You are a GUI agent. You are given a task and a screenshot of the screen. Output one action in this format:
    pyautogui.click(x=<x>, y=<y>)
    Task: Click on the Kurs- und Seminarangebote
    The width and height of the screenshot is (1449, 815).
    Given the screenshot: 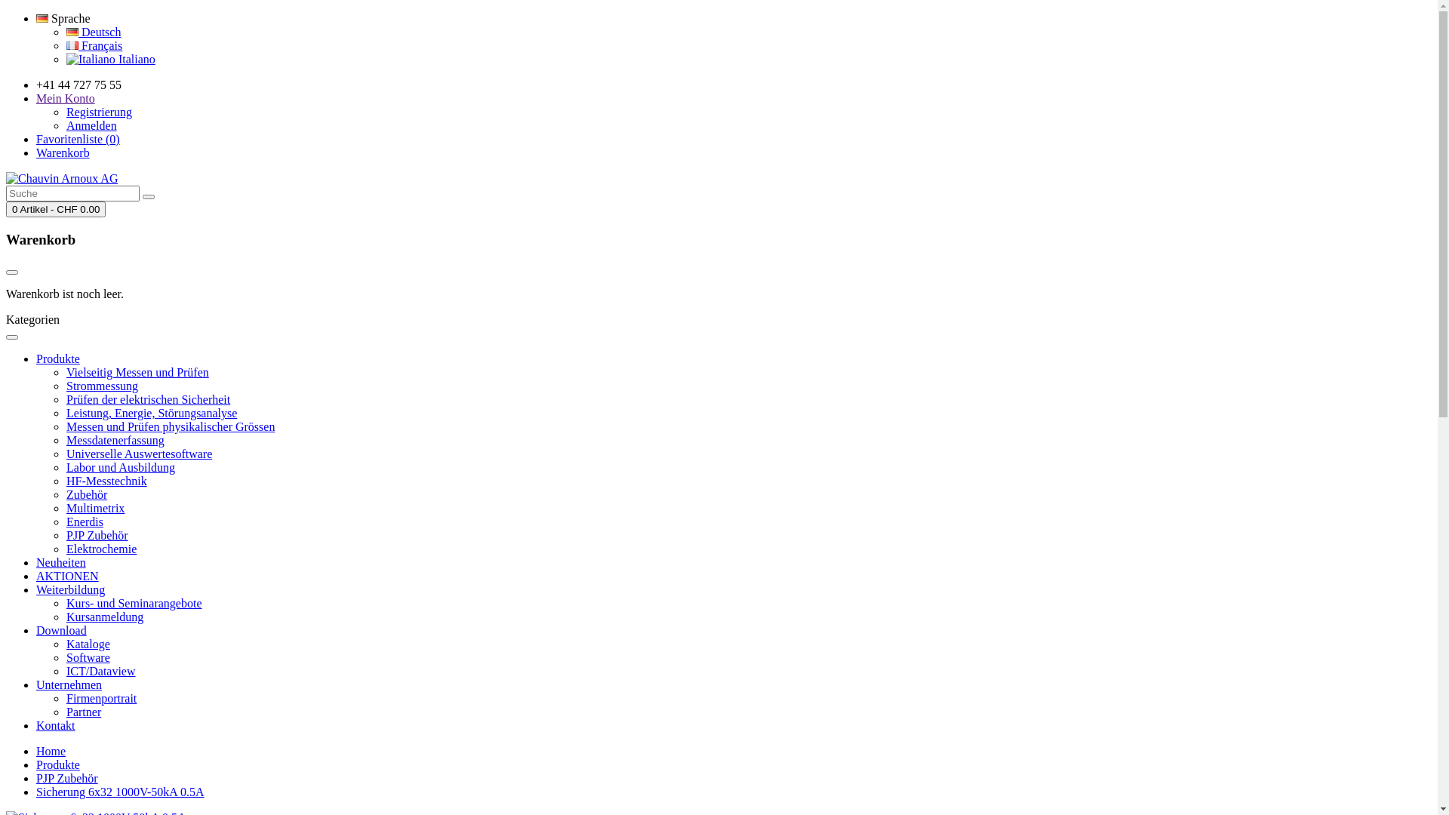 What is the action you would take?
    pyautogui.click(x=134, y=604)
    